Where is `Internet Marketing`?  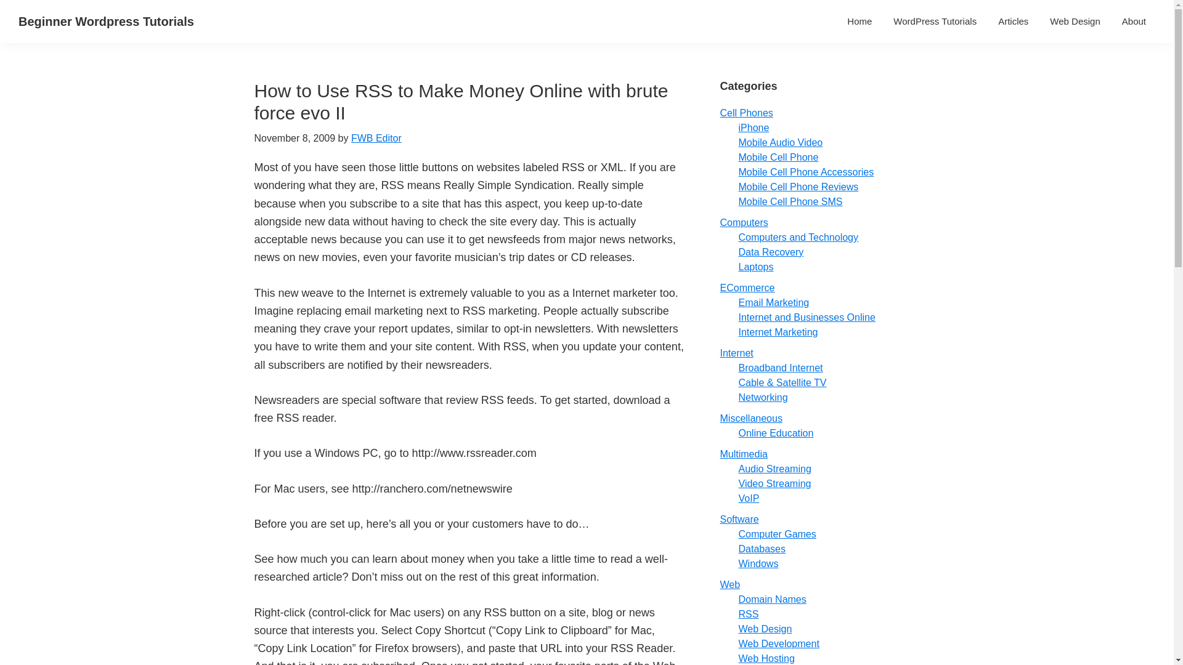 Internet Marketing is located at coordinates (778, 332).